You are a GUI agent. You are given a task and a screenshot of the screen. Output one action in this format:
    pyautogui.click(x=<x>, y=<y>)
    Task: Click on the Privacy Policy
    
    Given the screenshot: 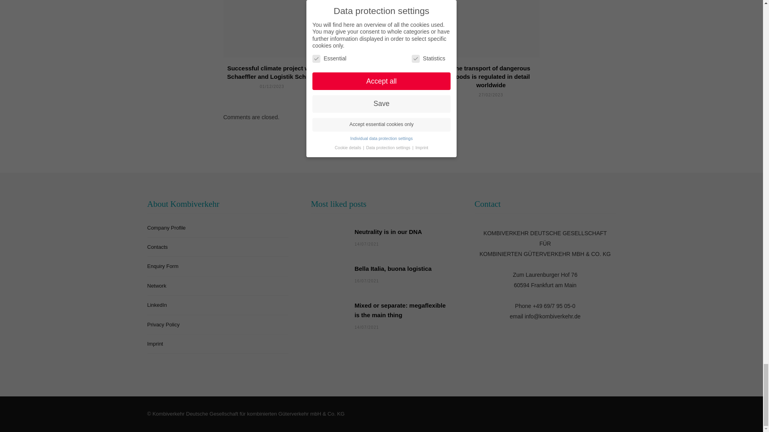 What is the action you would take?
    pyautogui.click(x=163, y=324)
    